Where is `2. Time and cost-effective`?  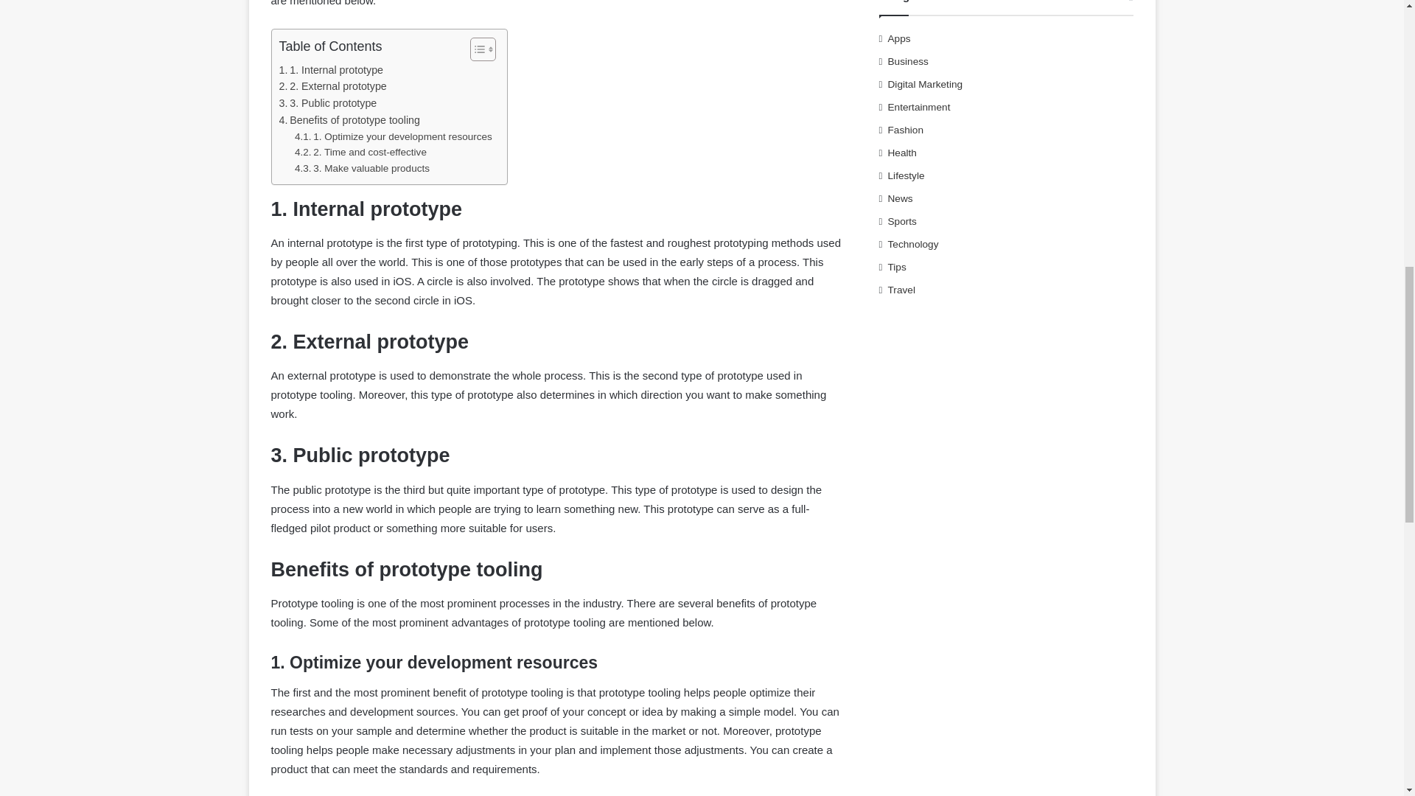 2. Time and cost-effective is located at coordinates (360, 152).